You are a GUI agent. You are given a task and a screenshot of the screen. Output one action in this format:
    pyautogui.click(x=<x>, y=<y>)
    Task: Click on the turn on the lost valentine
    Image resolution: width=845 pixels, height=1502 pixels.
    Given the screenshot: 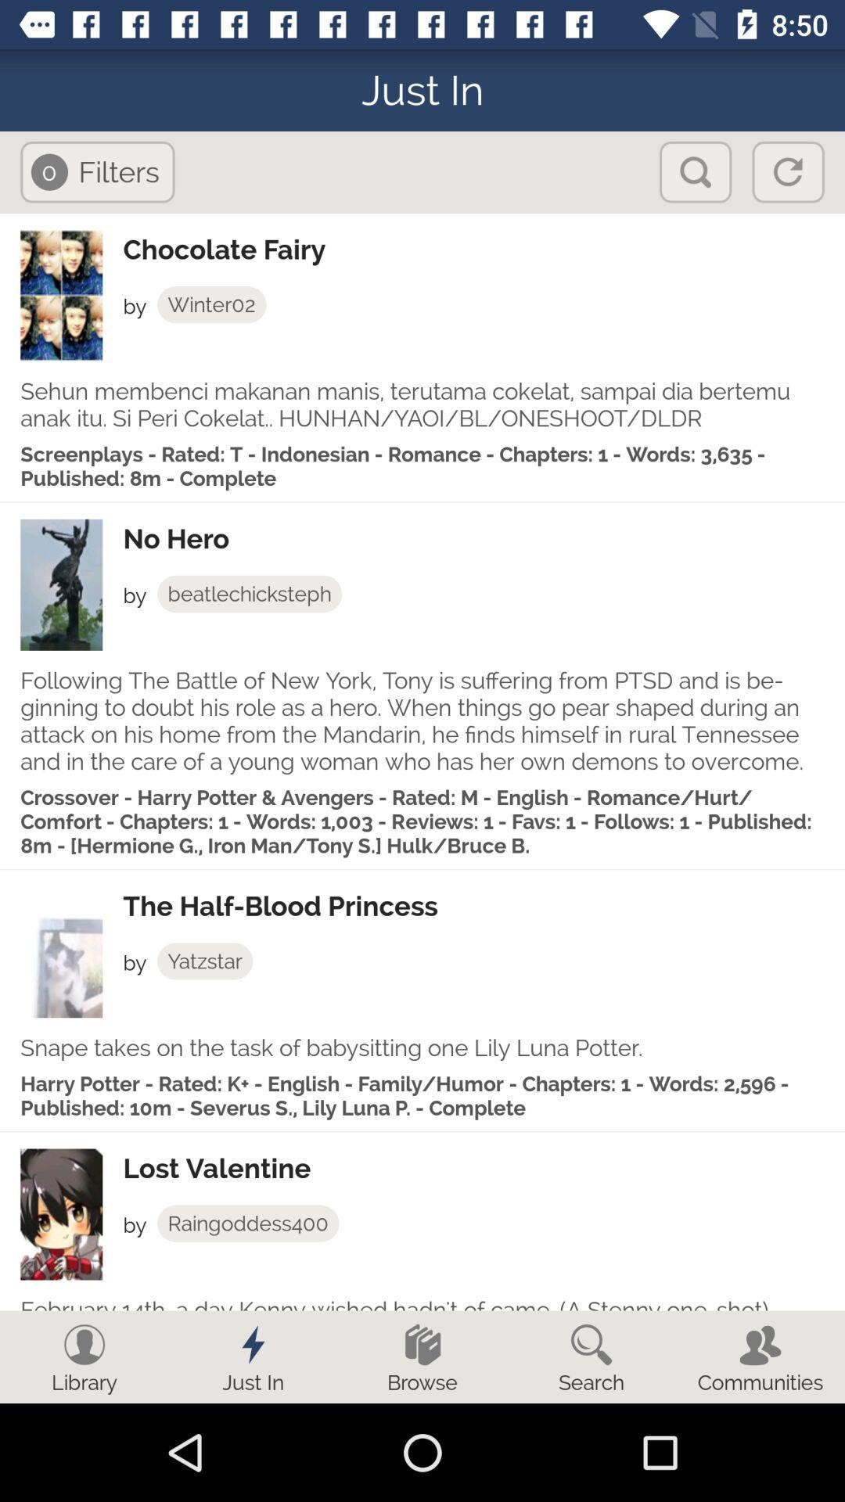 What is the action you would take?
    pyautogui.click(x=484, y=1169)
    